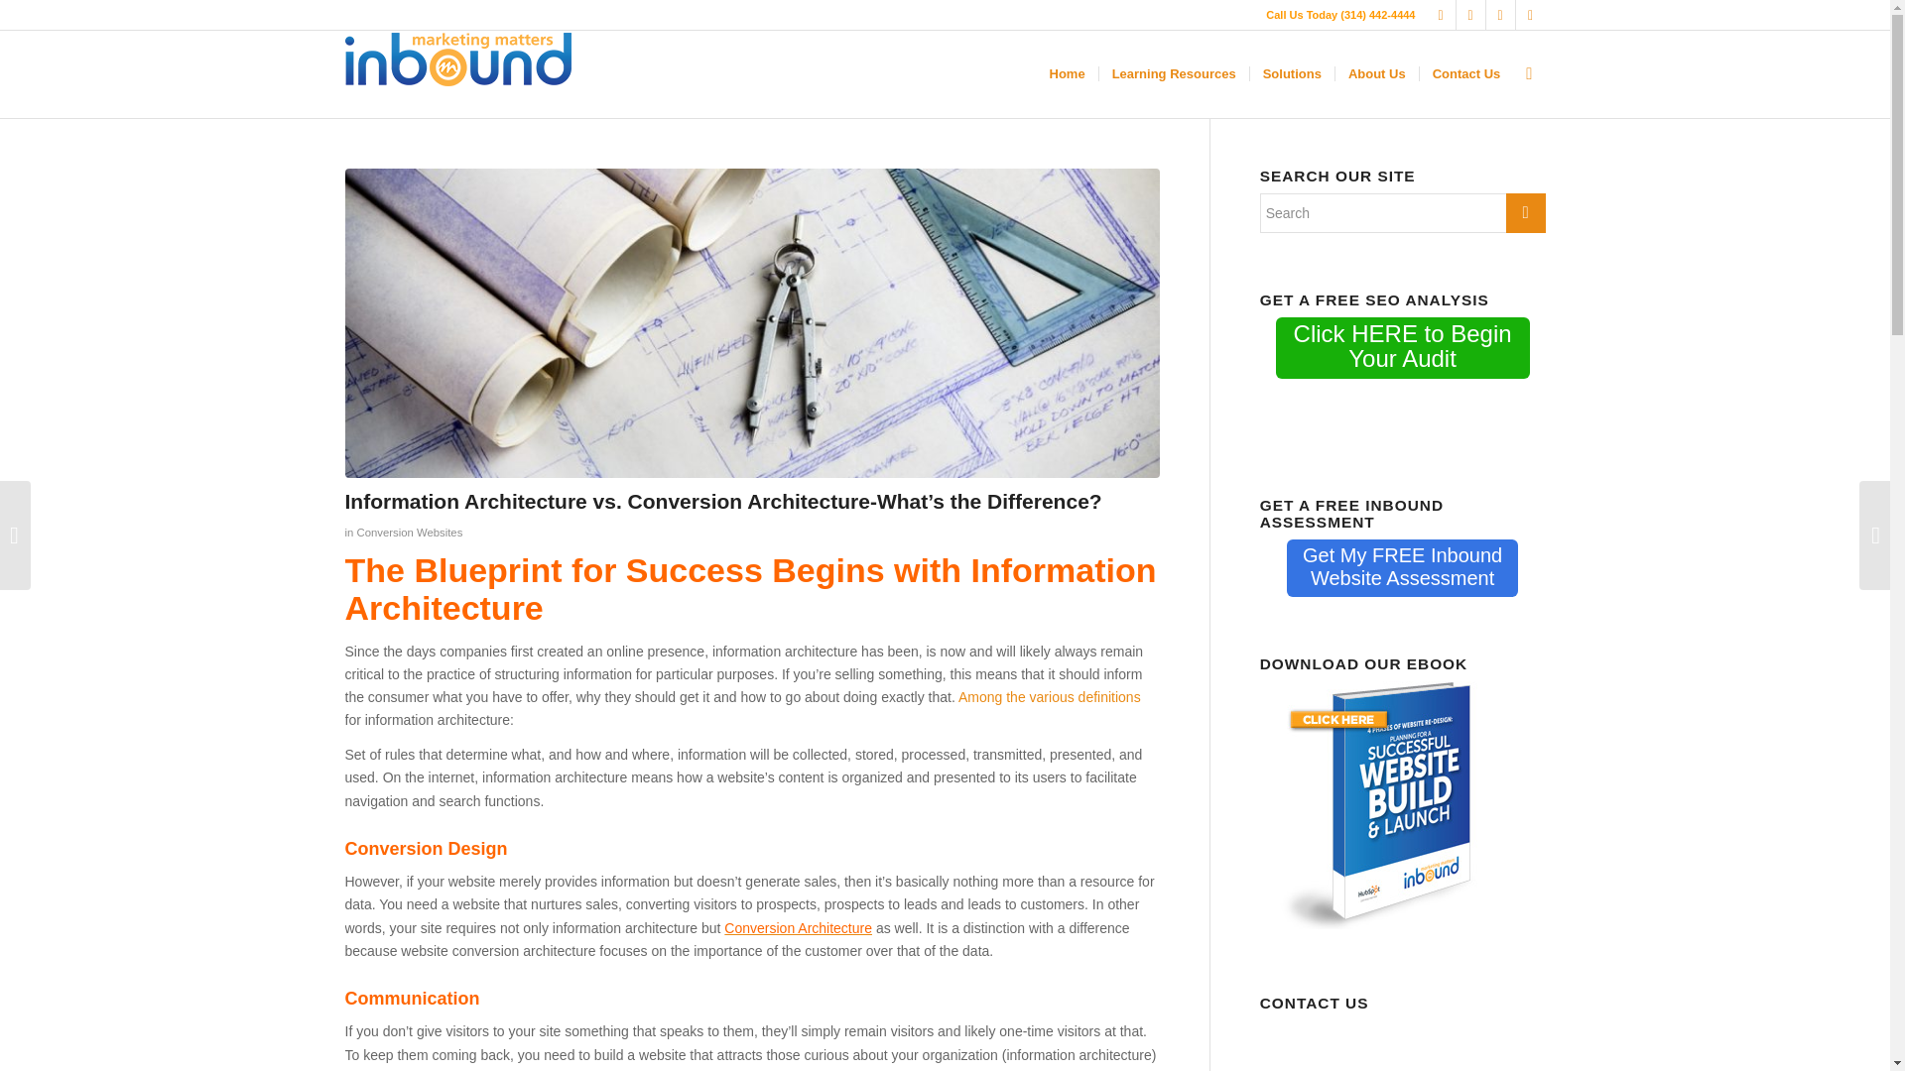  Describe the element at coordinates (458, 59) in the screenshot. I see `About Us` at that location.